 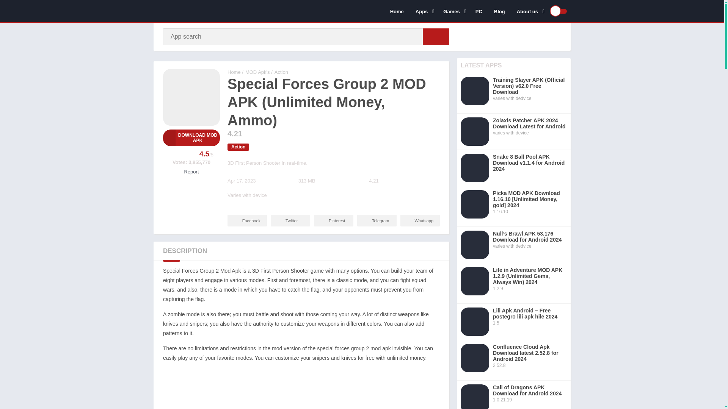 What do you see at coordinates (453, 11) in the screenshot?
I see `Games` at bounding box center [453, 11].